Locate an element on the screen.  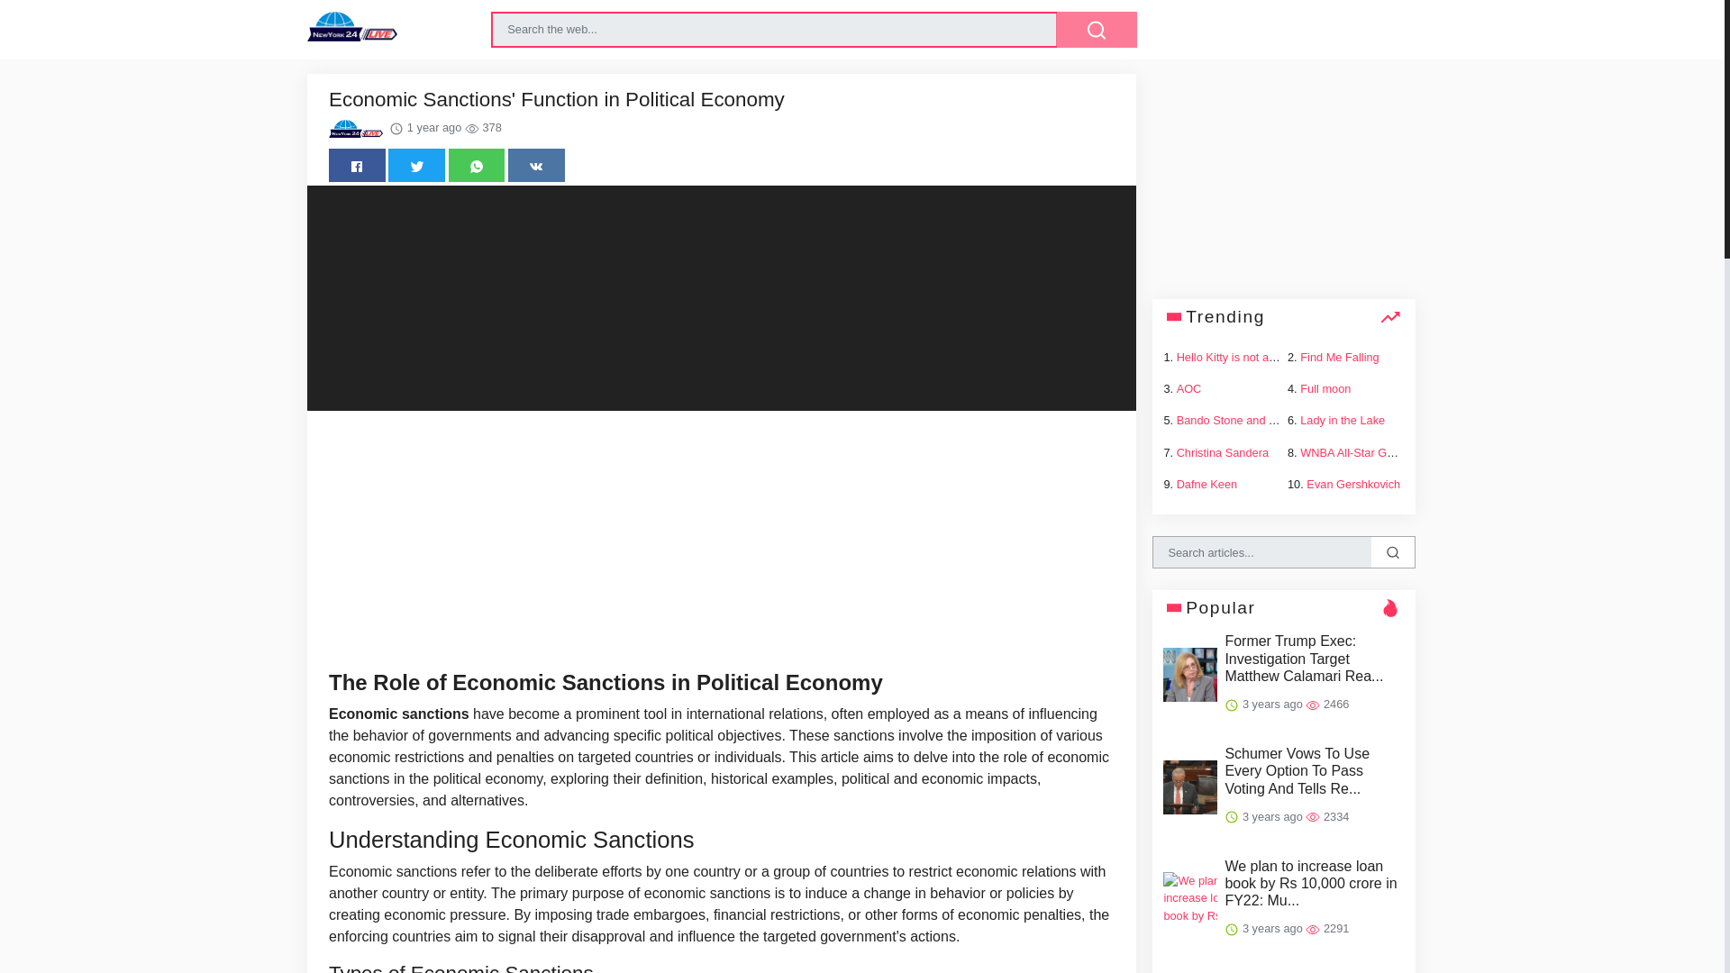
Hello Kitty is not a cat is located at coordinates (1231, 357).